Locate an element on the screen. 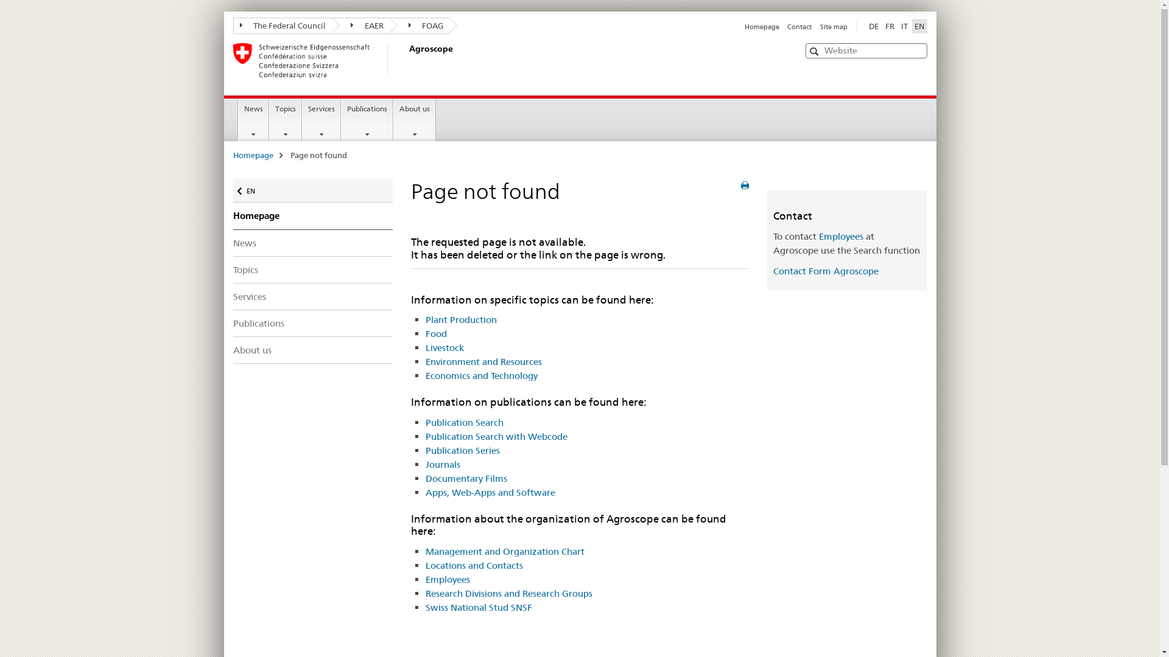 The image size is (1169, 657). Employees is located at coordinates (841, 236).